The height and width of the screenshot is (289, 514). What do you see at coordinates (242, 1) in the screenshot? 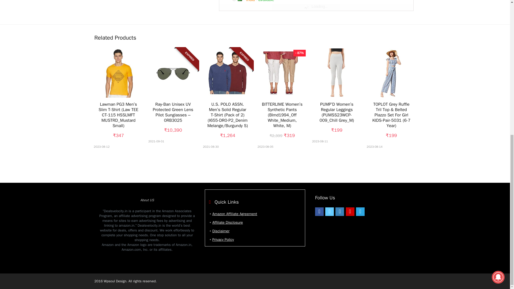
I see `India` at bounding box center [242, 1].